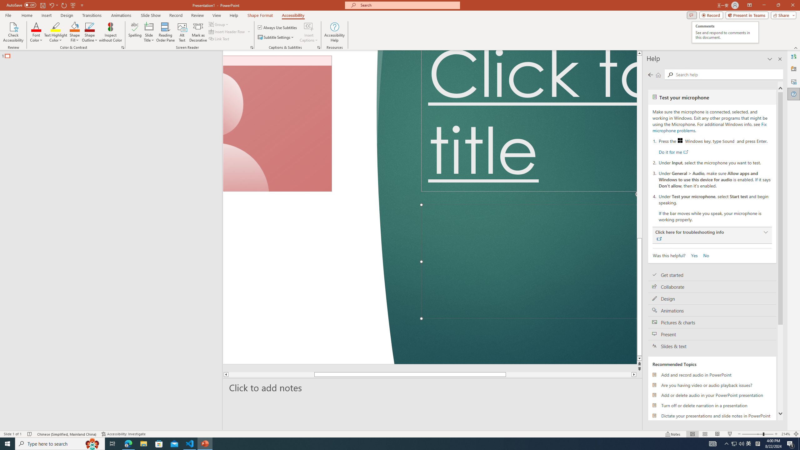 This screenshot has width=800, height=450. I want to click on New Windows key logo, so click(680, 140).